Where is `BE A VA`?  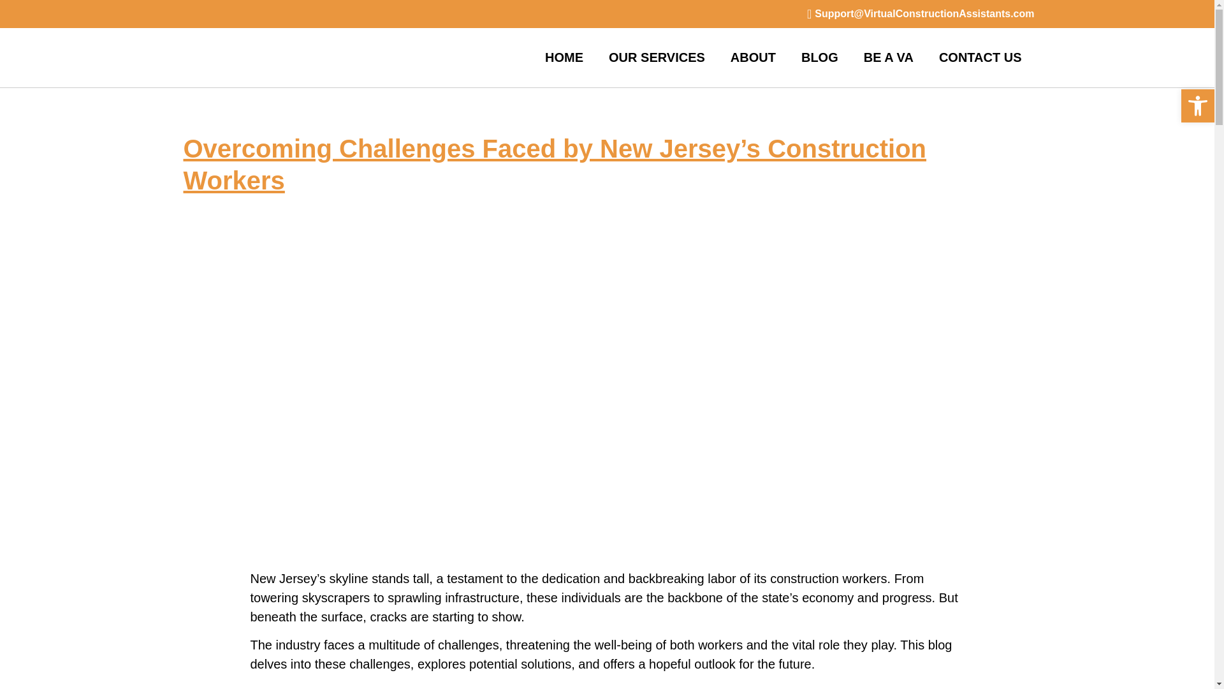 BE A VA is located at coordinates (889, 57).